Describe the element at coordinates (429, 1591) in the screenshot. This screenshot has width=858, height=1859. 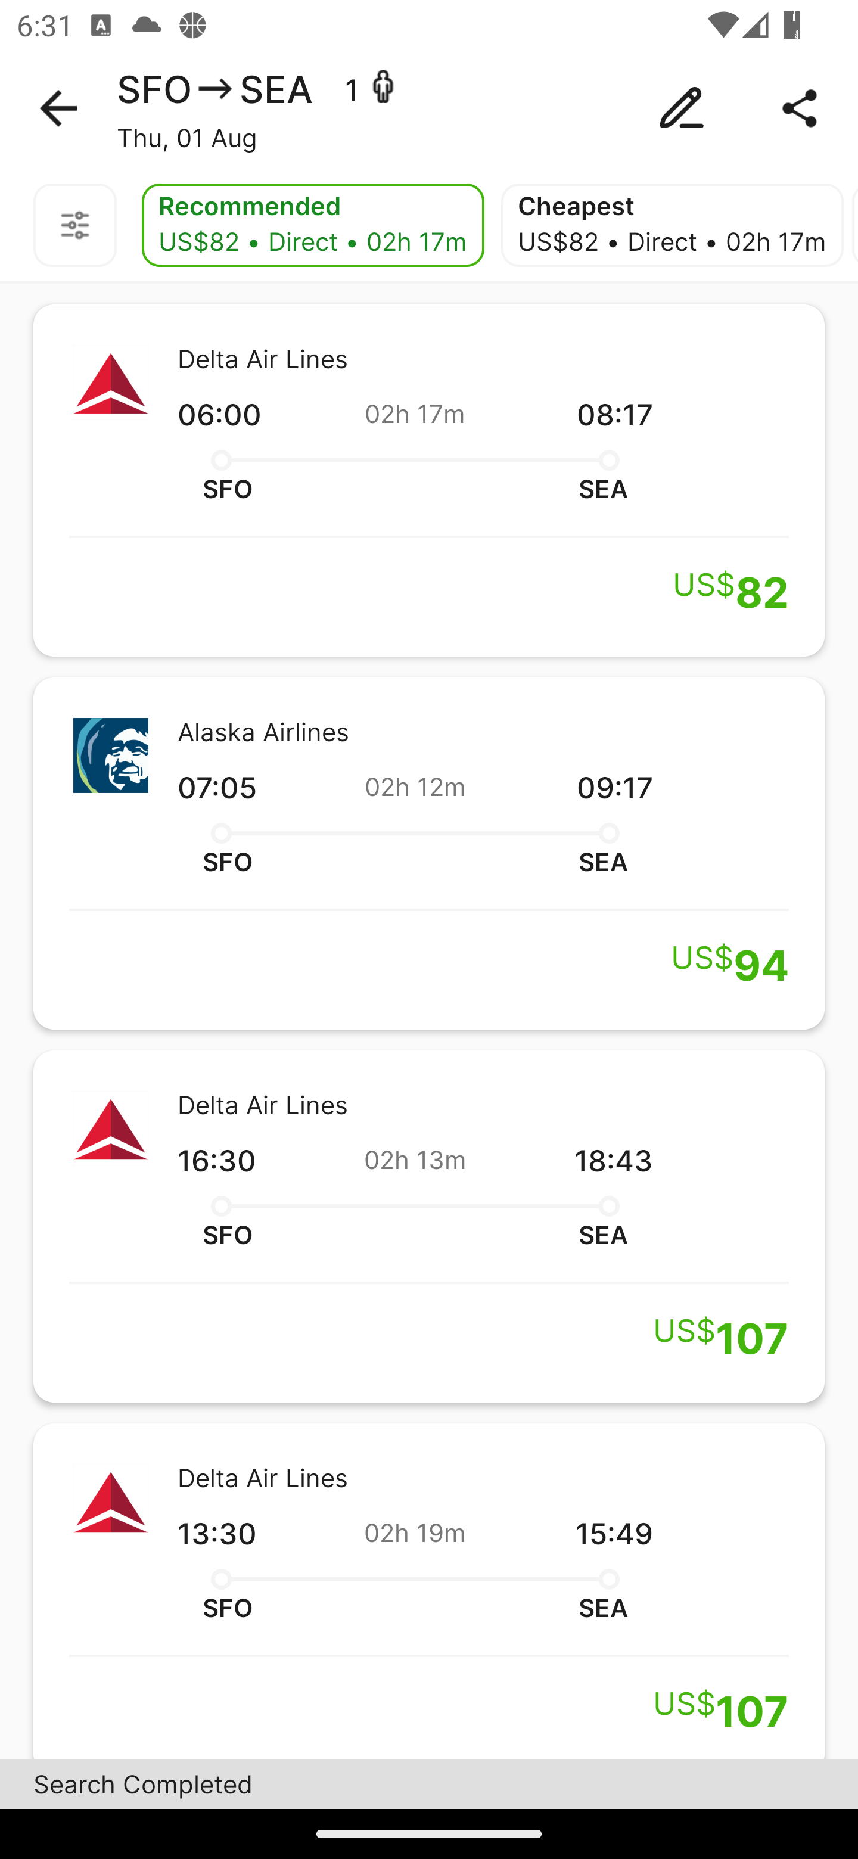
I see `Delta Air Lines 13:30 02h 19m 15:49 SFO SEA` at that location.